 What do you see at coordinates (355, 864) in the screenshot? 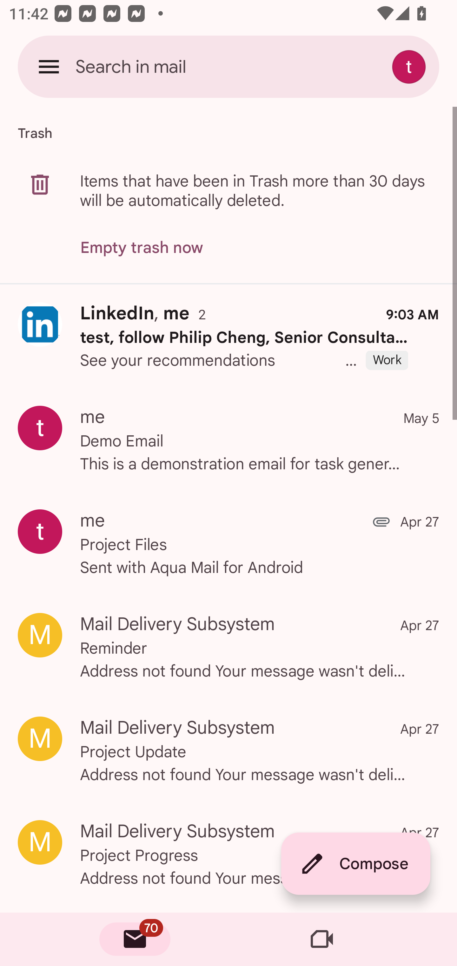
I see `Compose` at bounding box center [355, 864].